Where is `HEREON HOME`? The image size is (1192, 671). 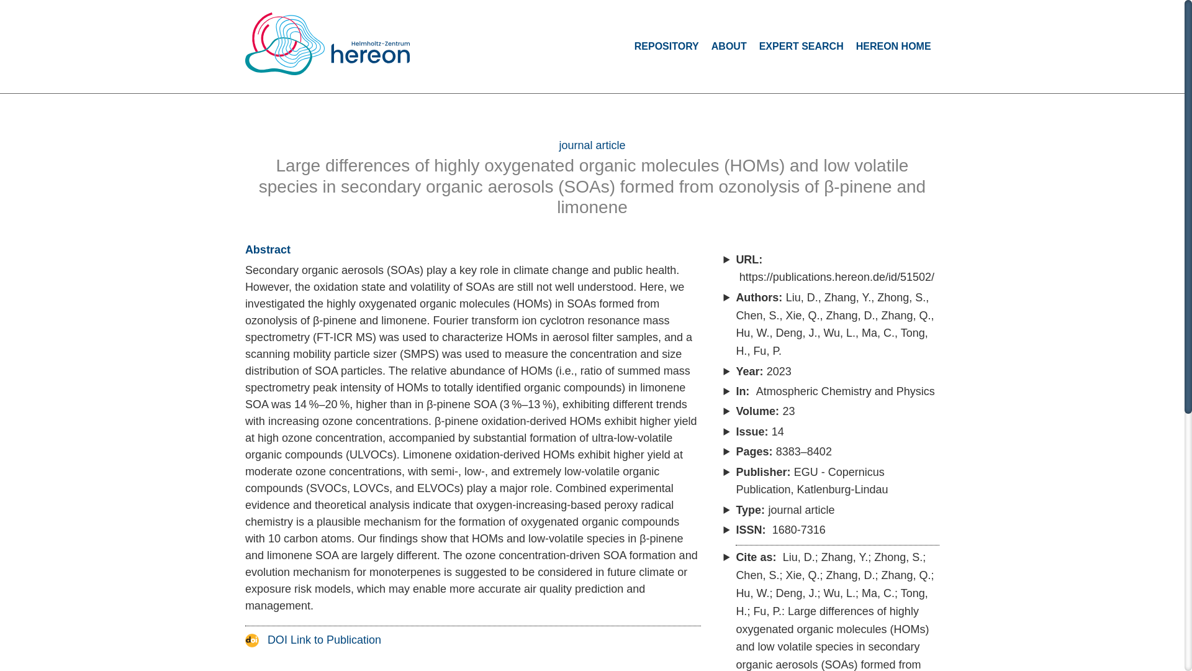 HEREON HOME is located at coordinates (893, 46).